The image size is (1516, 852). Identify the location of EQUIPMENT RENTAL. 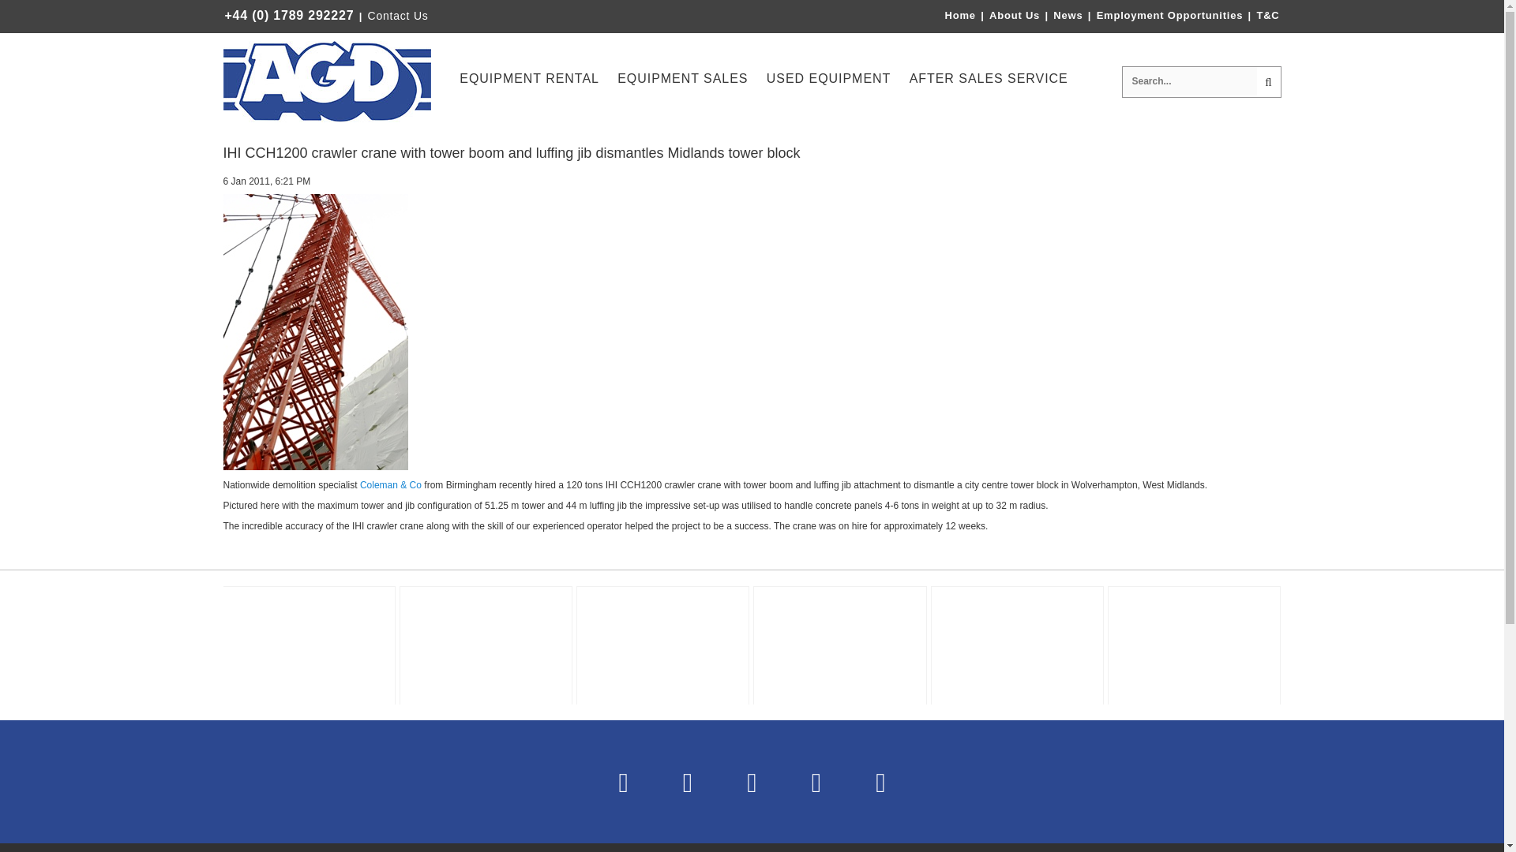
(529, 80).